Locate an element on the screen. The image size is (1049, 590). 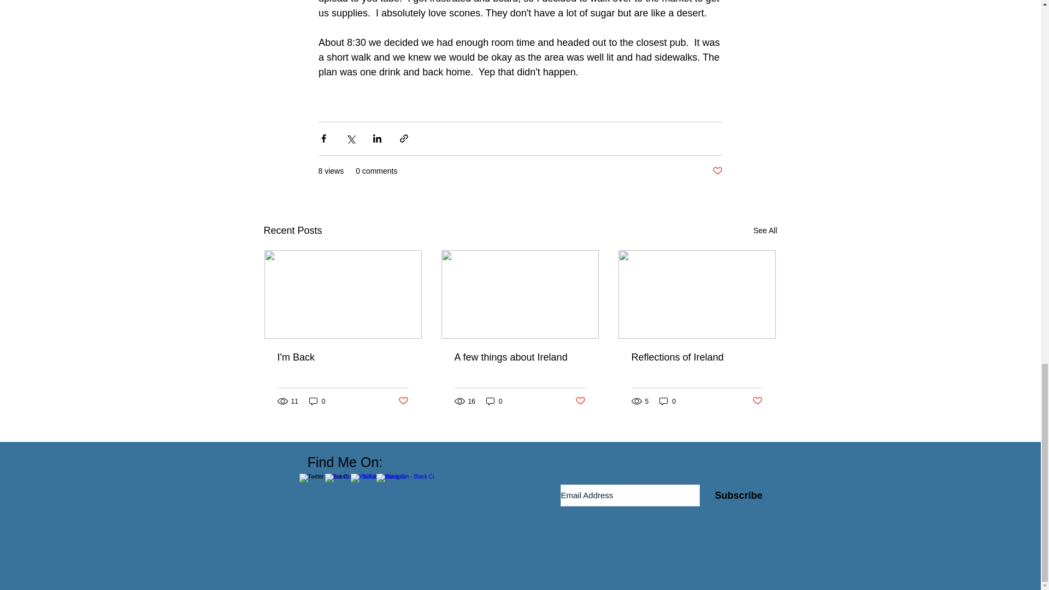
0 is located at coordinates (494, 401).